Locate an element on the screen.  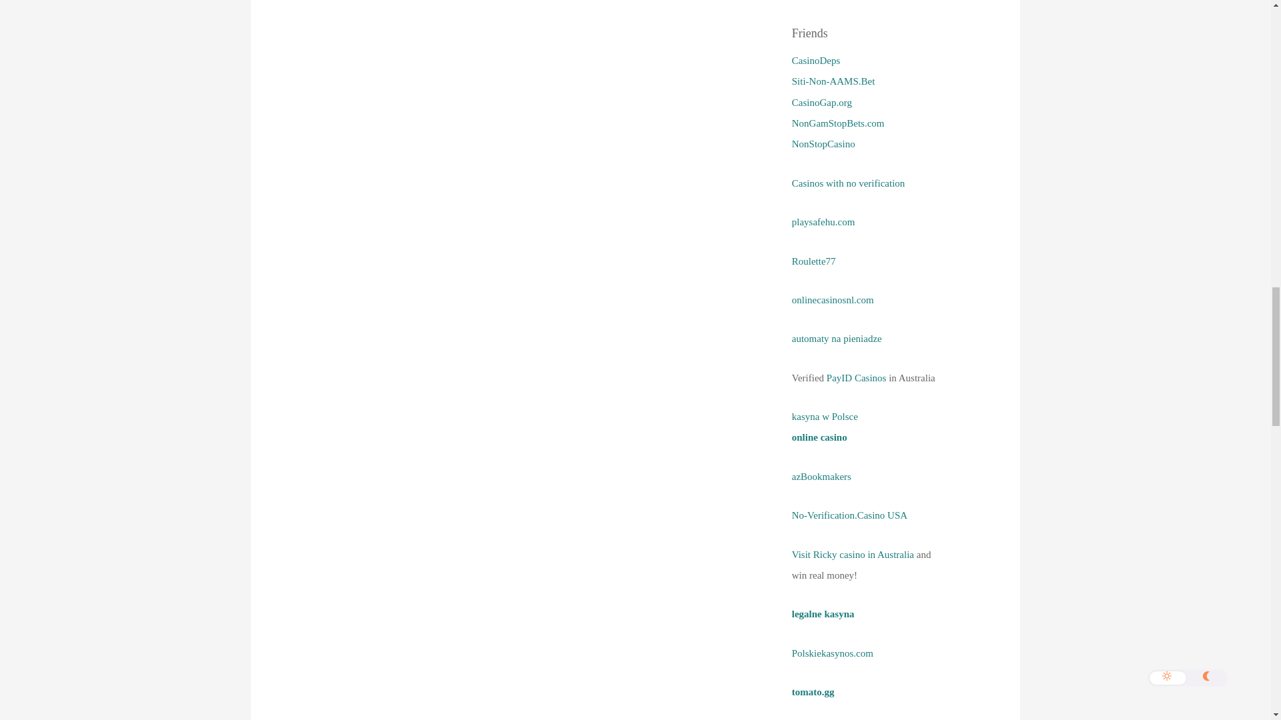
kasyna w Polsce is located at coordinates (825, 416).